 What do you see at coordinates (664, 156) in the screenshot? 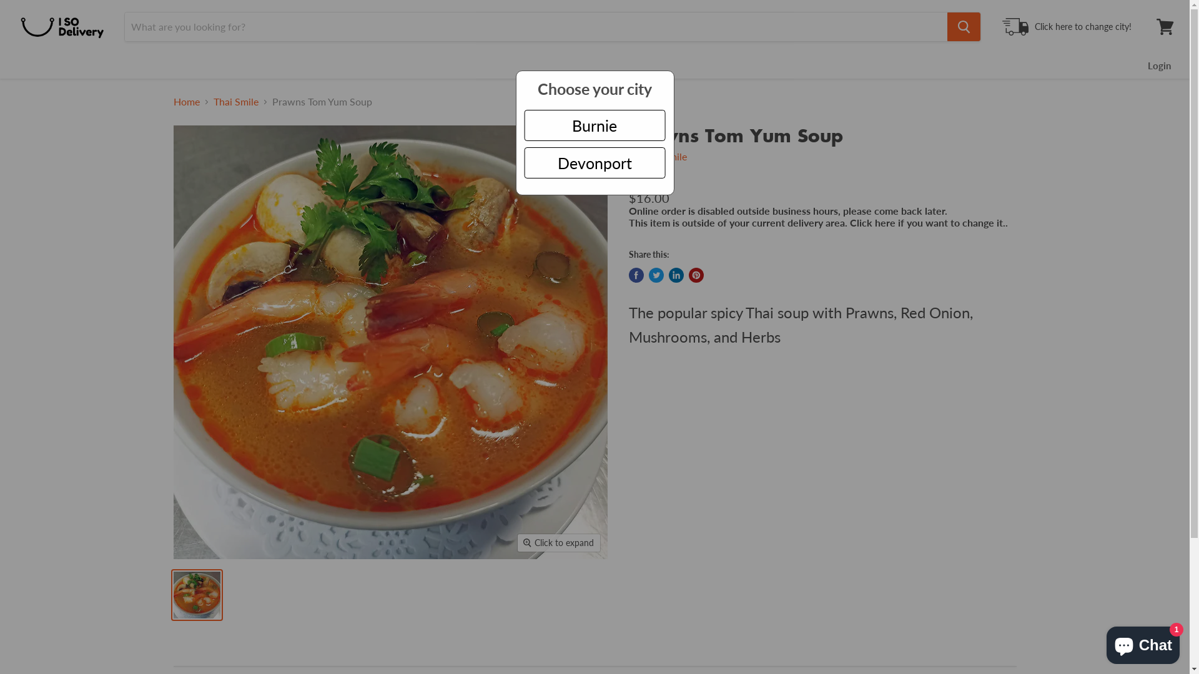
I see `Thai Smile` at bounding box center [664, 156].